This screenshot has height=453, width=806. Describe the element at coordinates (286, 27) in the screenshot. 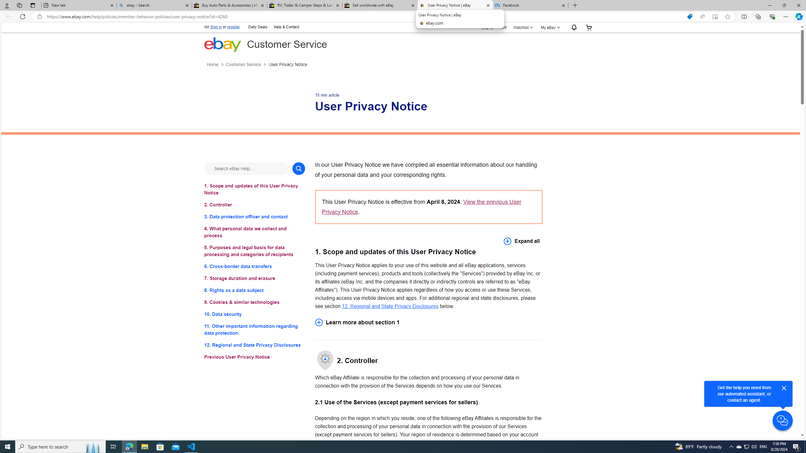

I see `Help & Contact` at that location.